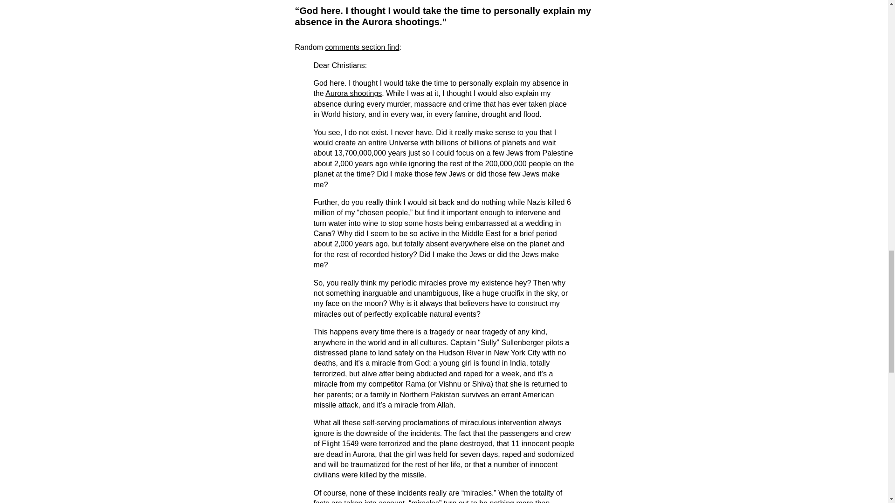  What do you see at coordinates (362, 47) in the screenshot?
I see `comments section find` at bounding box center [362, 47].